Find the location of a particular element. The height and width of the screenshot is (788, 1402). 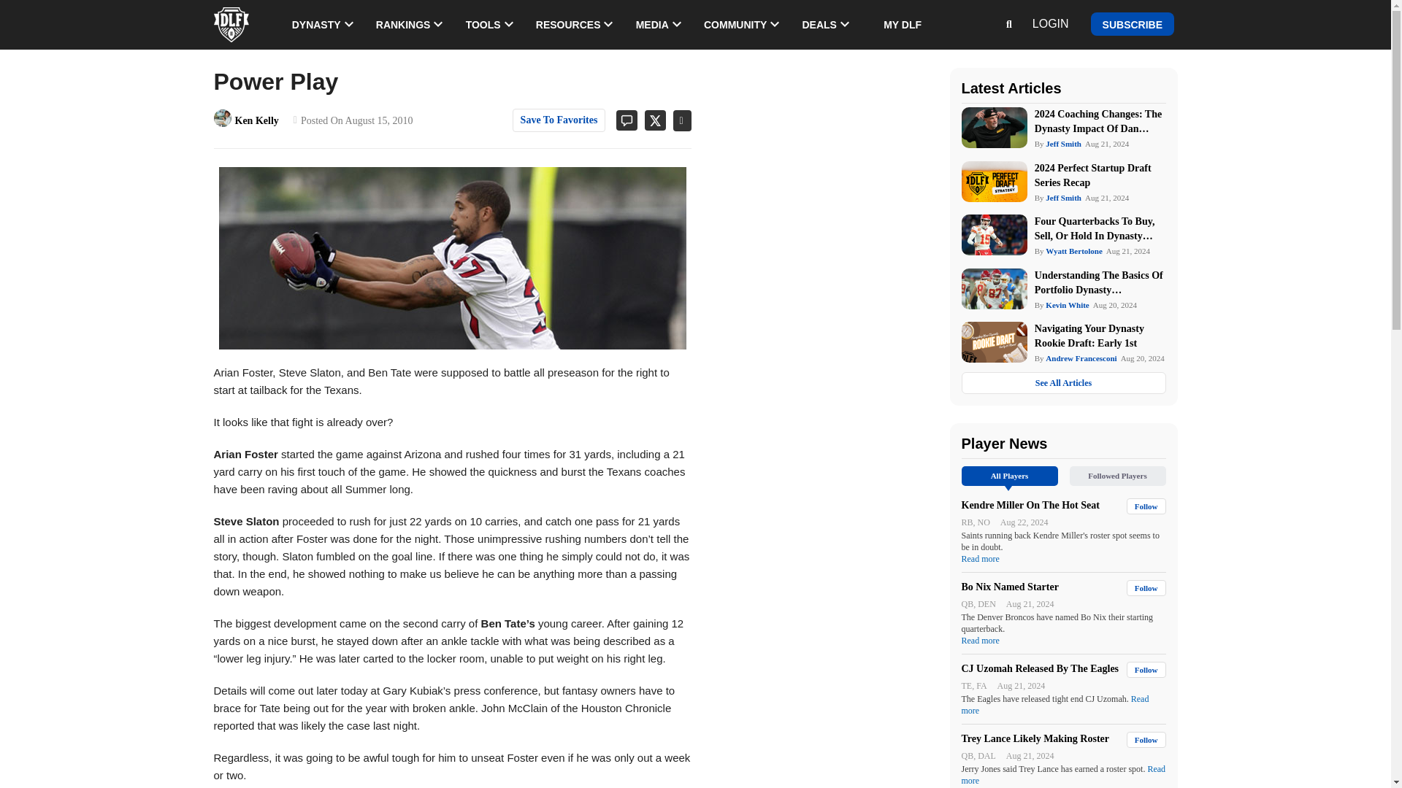

2024 perfect startup draft series recap 4 is located at coordinates (993, 181).